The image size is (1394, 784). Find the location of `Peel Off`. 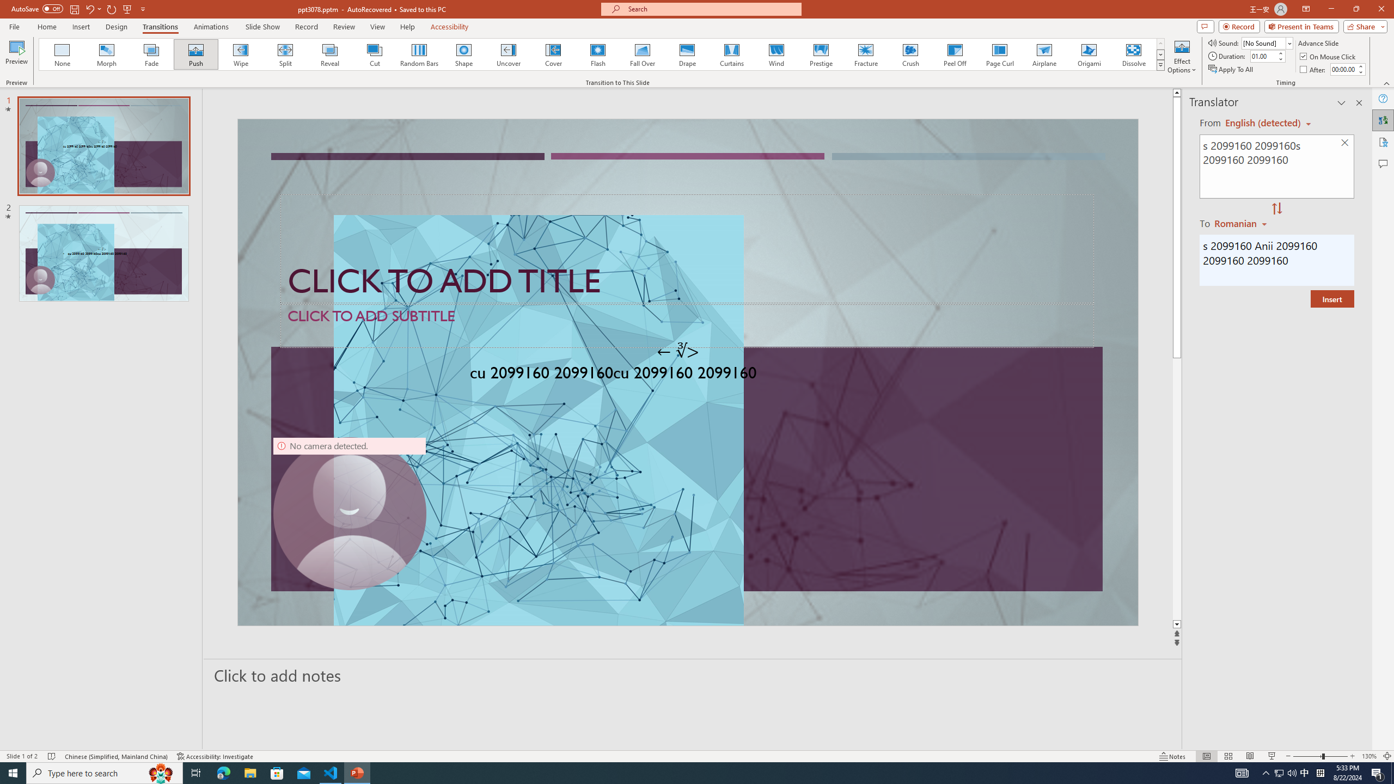

Peel Off is located at coordinates (955, 54).